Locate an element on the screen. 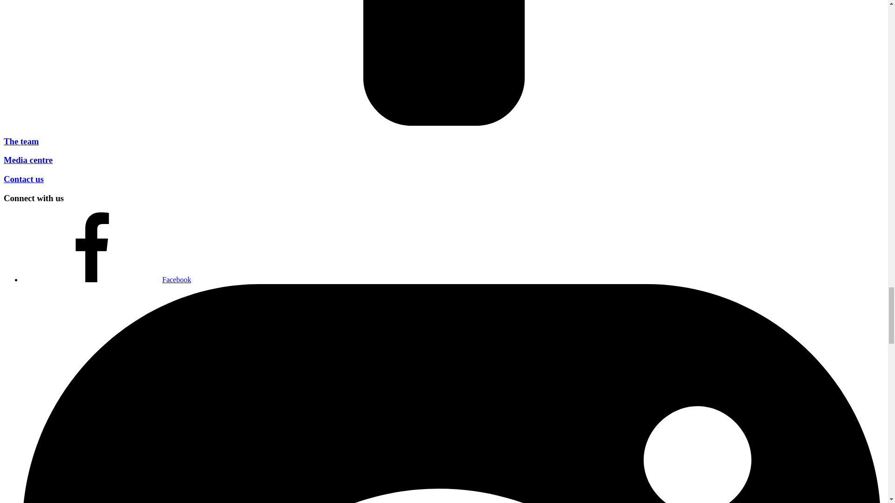  Facebook is located at coordinates (107, 279).